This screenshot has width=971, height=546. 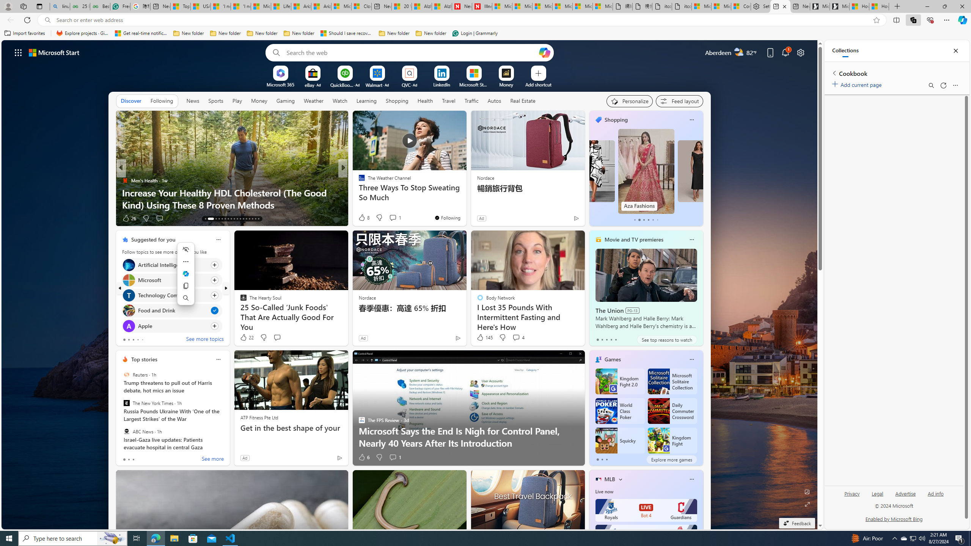 What do you see at coordinates (186, 249) in the screenshot?
I see `Hide menu` at bounding box center [186, 249].